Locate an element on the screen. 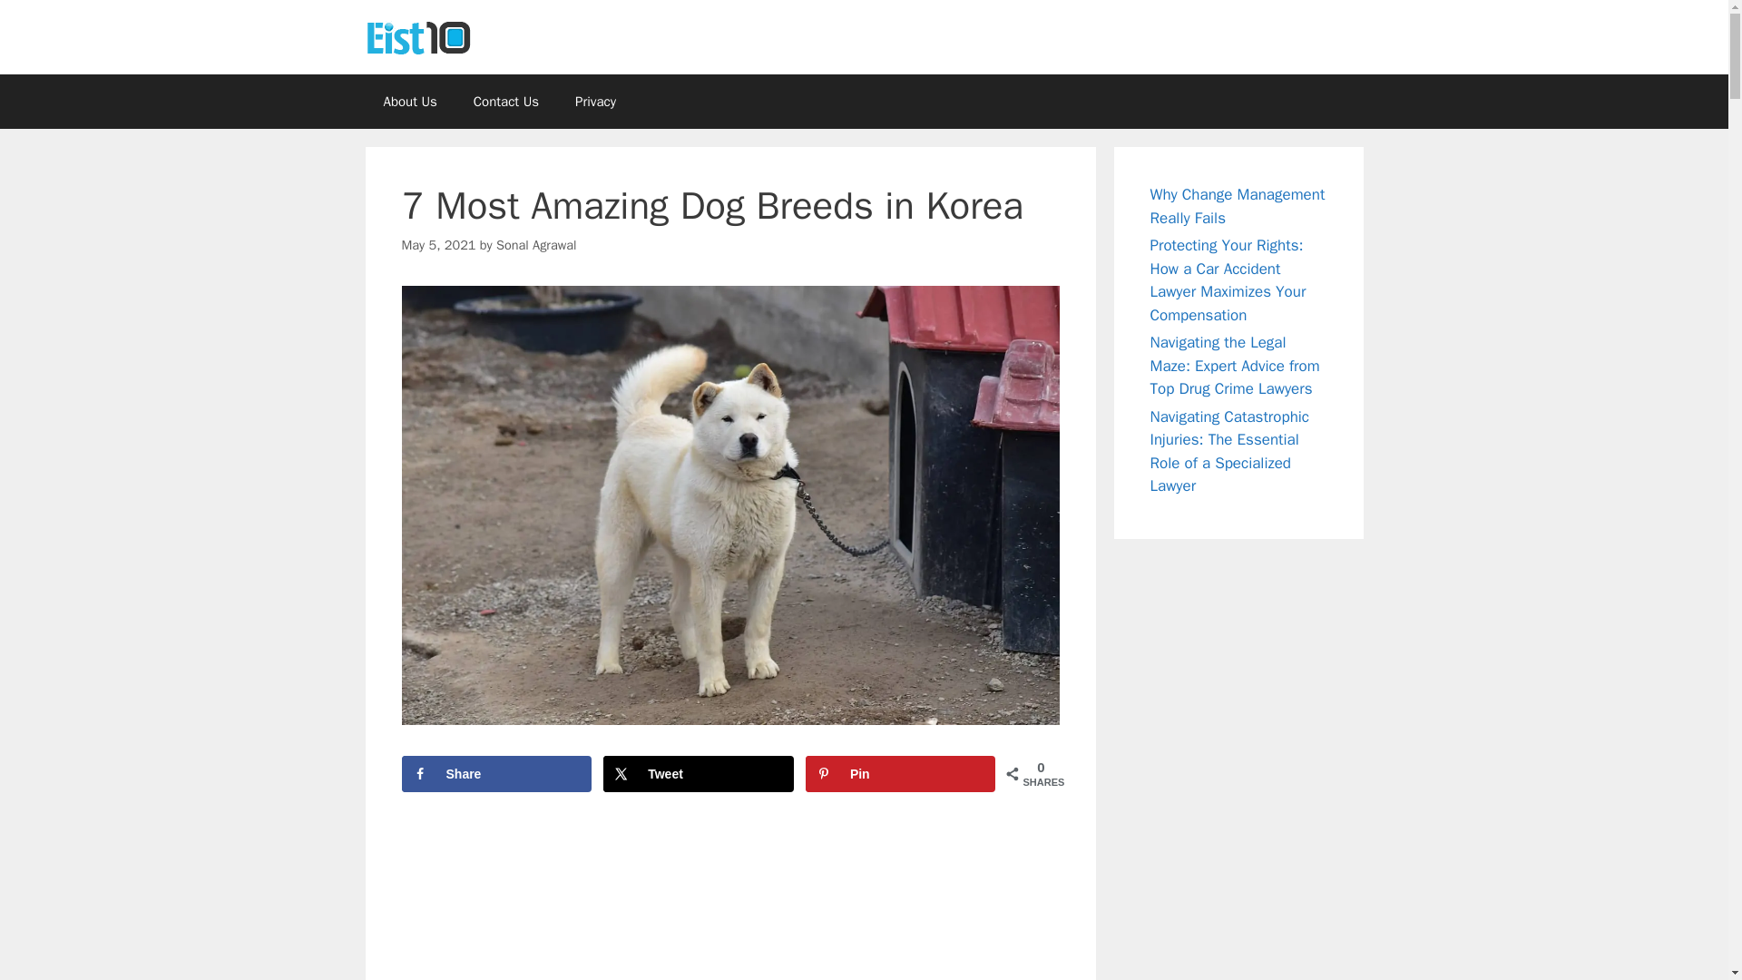  Sonal Agrawal is located at coordinates (536, 245).